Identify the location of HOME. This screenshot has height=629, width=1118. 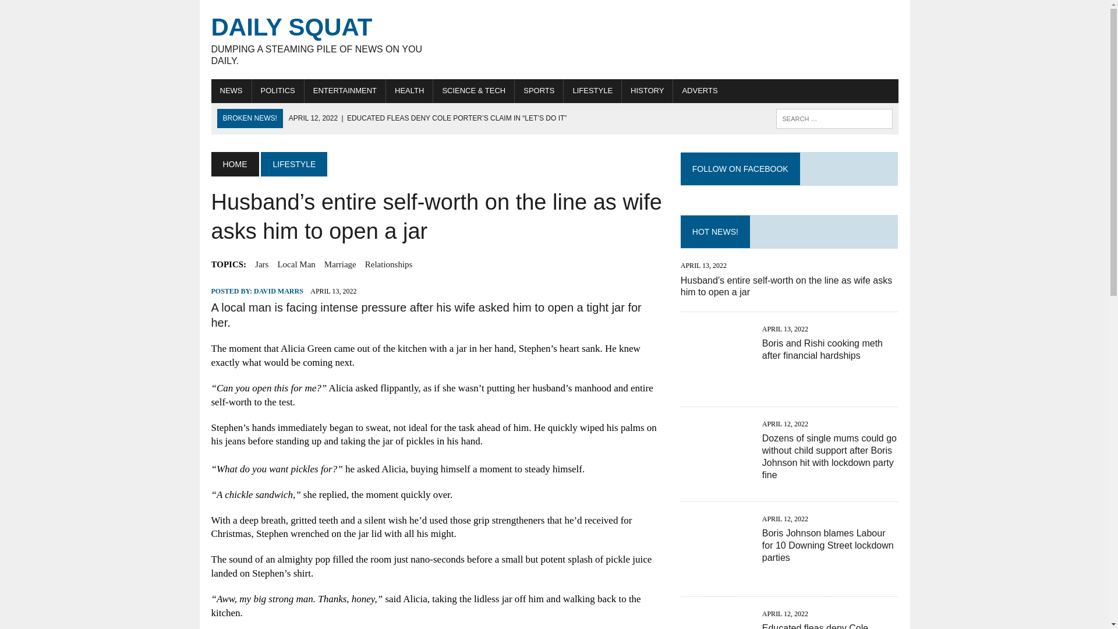
(296, 264).